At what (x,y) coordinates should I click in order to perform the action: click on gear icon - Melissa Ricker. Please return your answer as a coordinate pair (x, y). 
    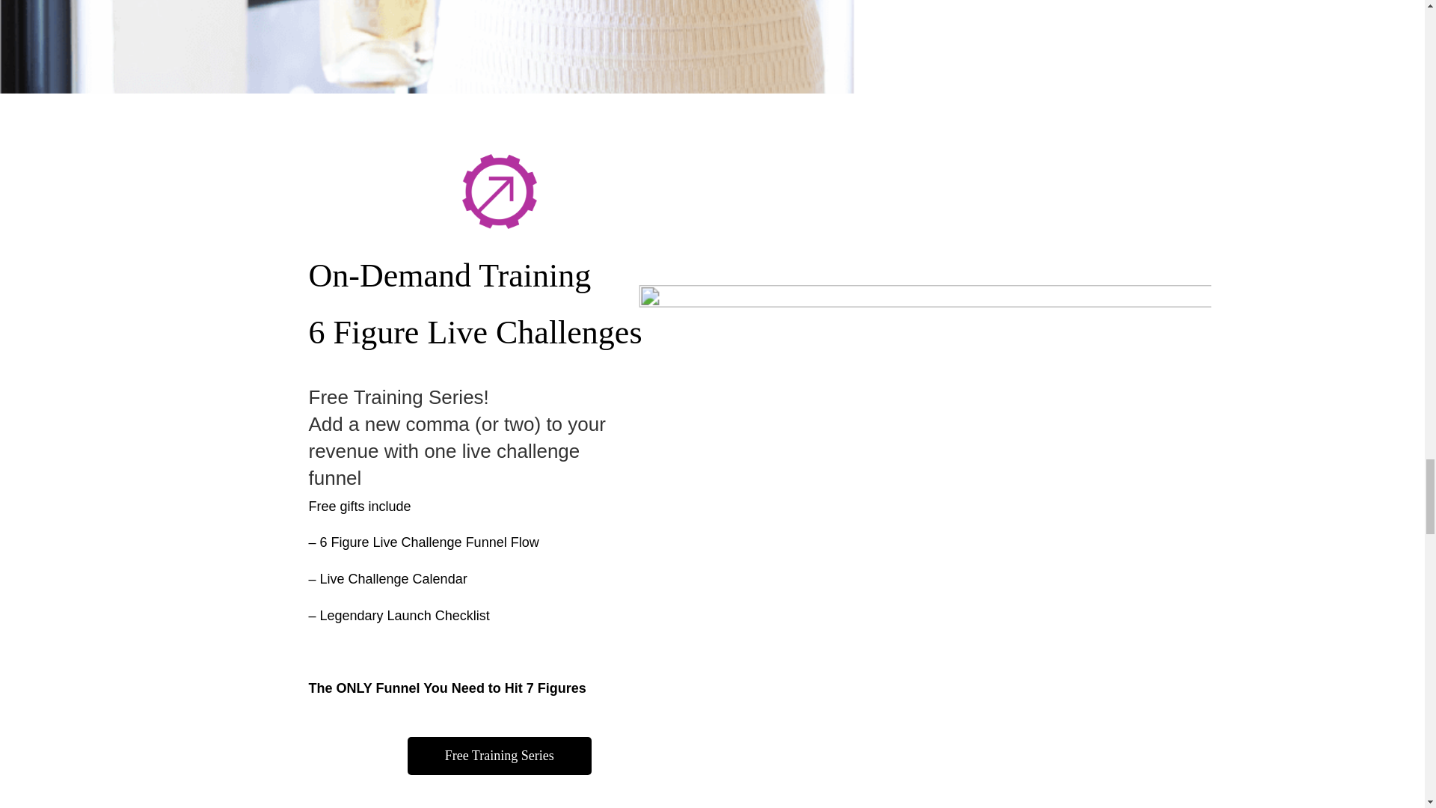
    Looking at the image, I should click on (500, 192).